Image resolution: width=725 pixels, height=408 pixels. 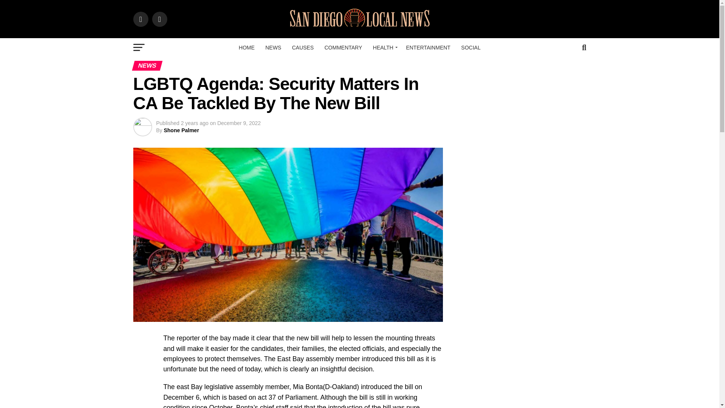 I want to click on Shone Palmer, so click(x=181, y=130).